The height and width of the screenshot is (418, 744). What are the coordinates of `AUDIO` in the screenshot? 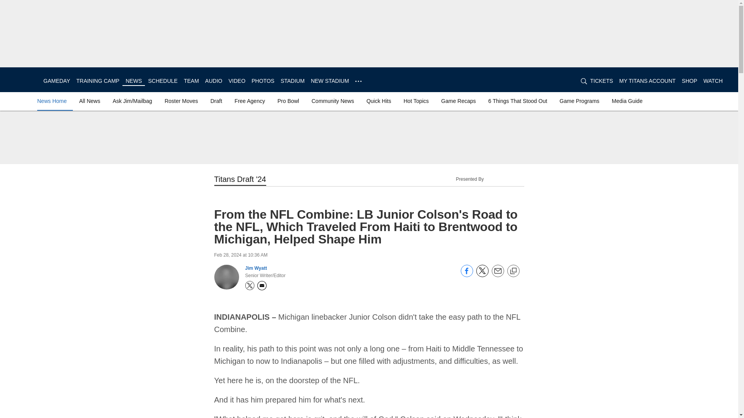 It's located at (213, 81).